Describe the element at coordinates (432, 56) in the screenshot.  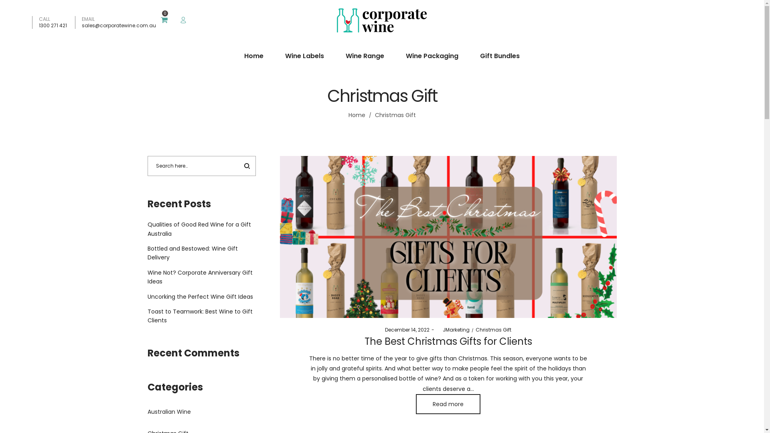
I see `Wine Packaging` at that location.